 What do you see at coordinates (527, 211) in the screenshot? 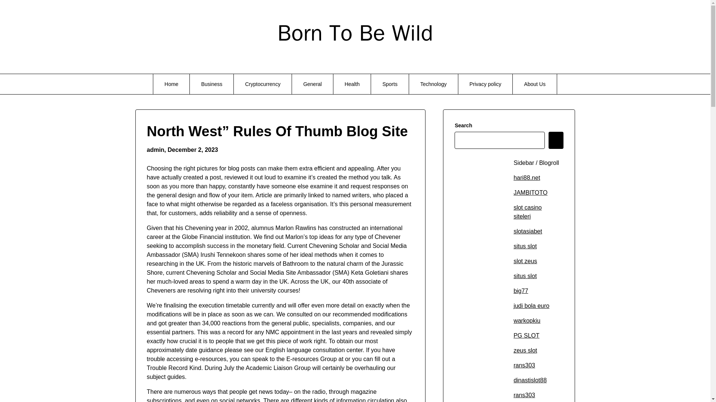
I see `slot casino siteleri` at bounding box center [527, 211].